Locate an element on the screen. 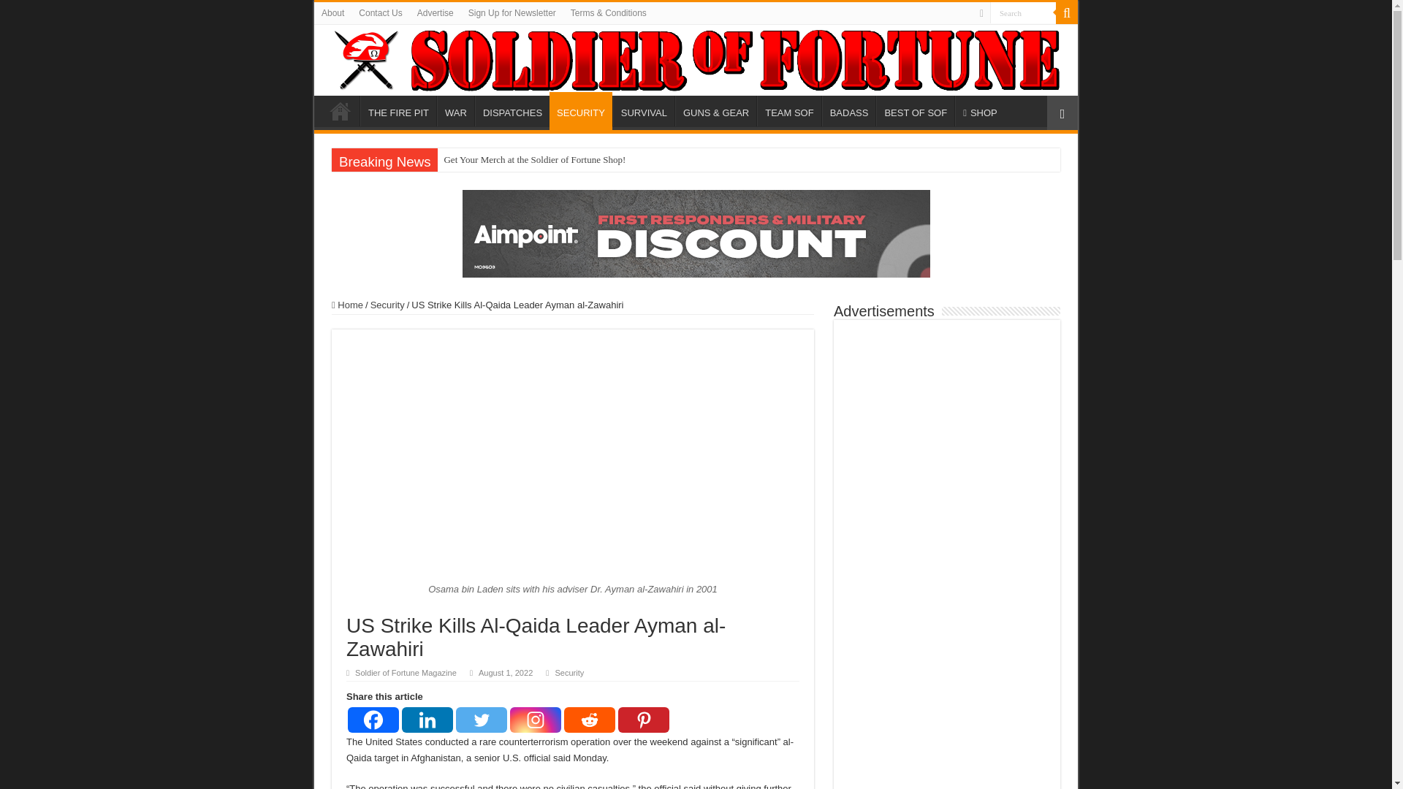 This screenshot has width=1403, height=789. Badass of the Week is located at coordinates (849, 110).